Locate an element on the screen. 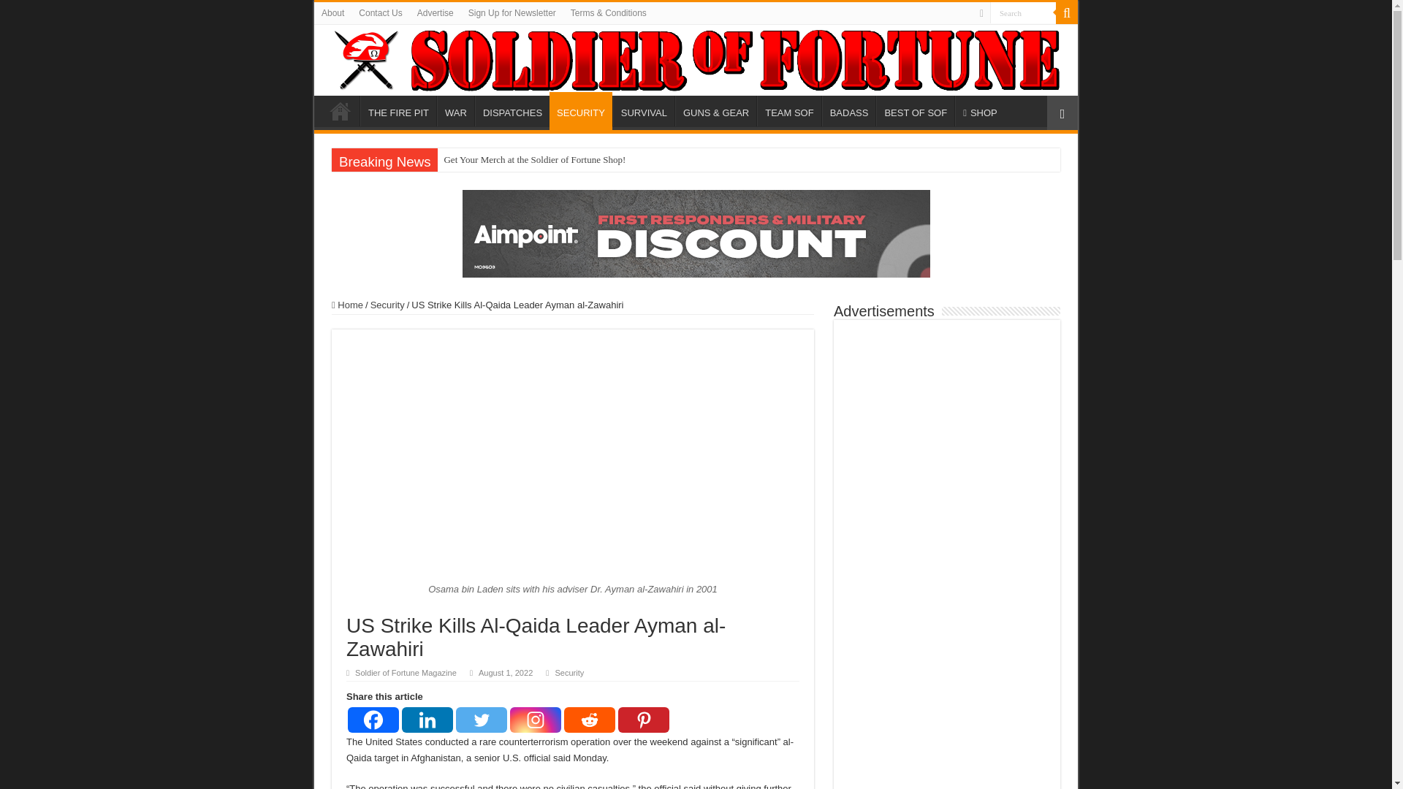 This screenshot has width=1403, height=789. Badass of the Week is located at coordinates (849, 110).